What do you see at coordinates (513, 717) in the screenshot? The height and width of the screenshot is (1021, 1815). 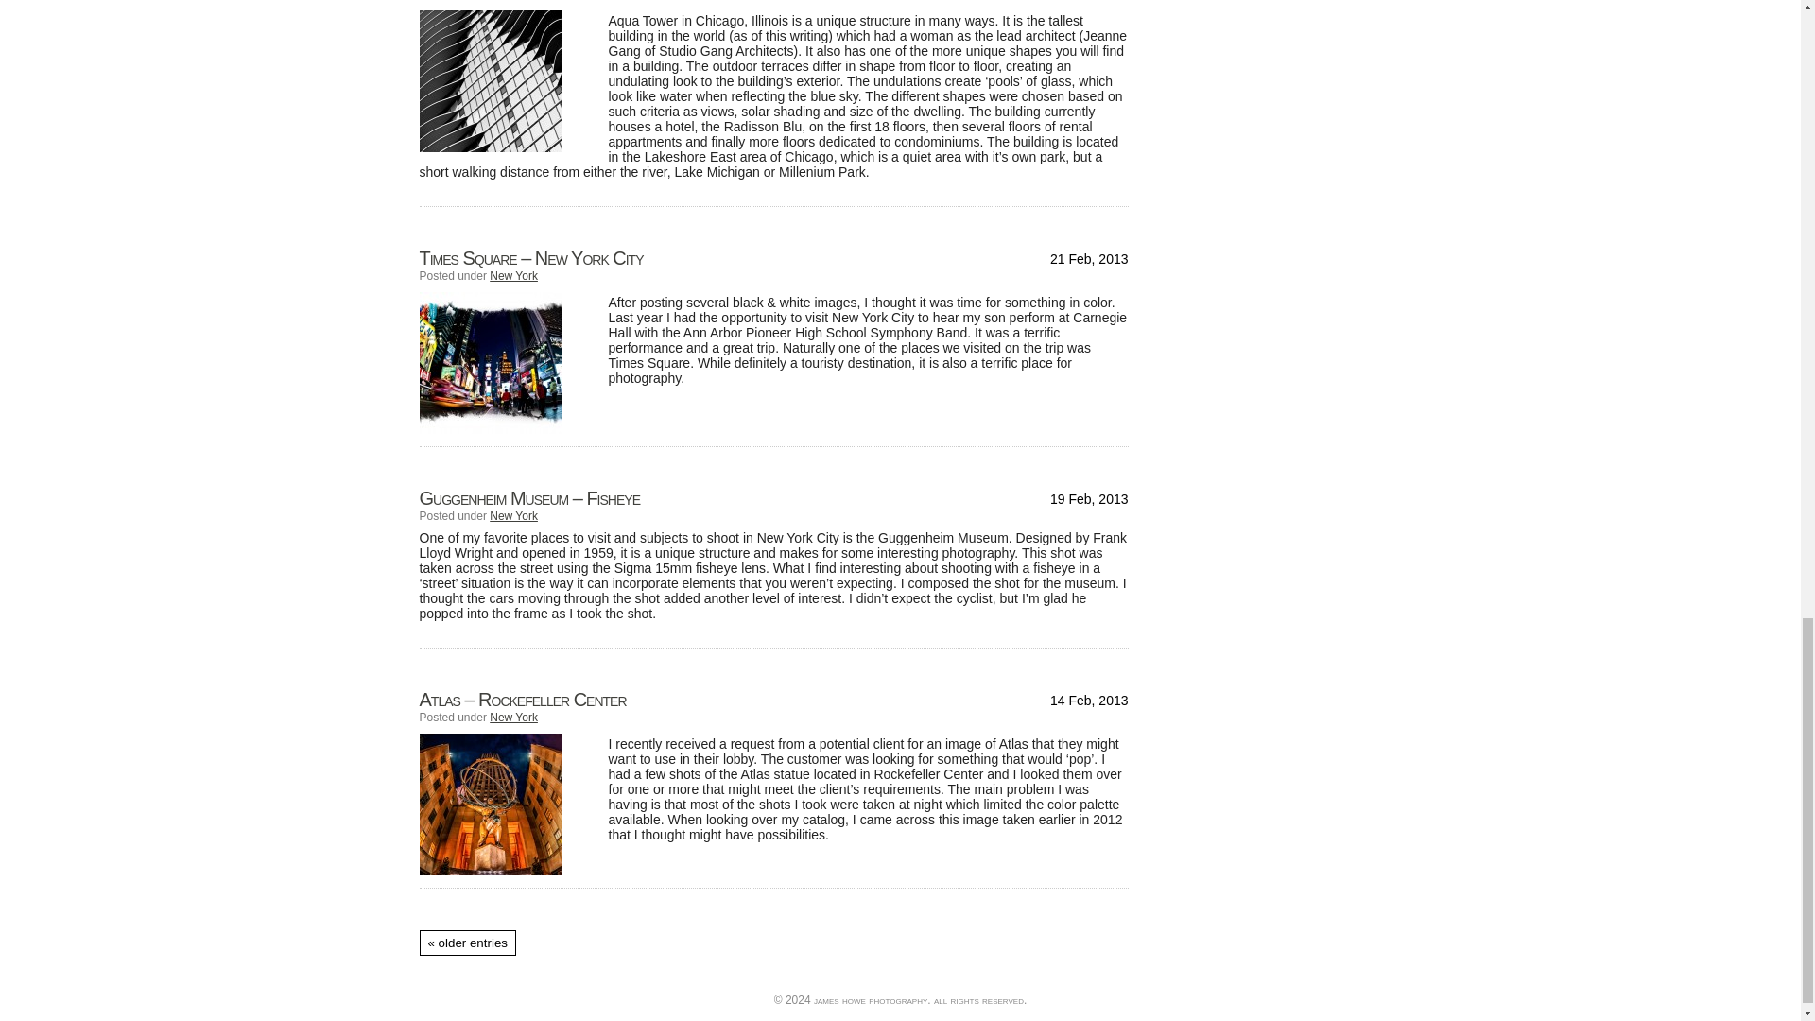 I see `New York` at bounding box center [513, 717].